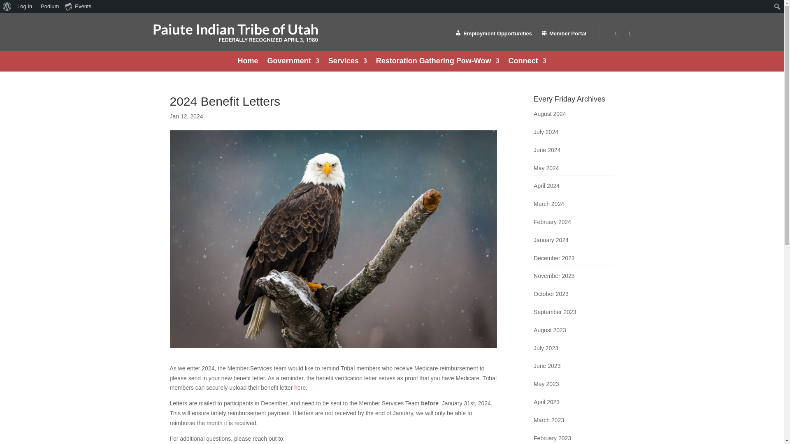 The height and width of the screenshot is (444, 790). What do you see at coordinates (49, 7) in the screenshot?
I see `Podium Webchat` at bounding box center [49, 7].